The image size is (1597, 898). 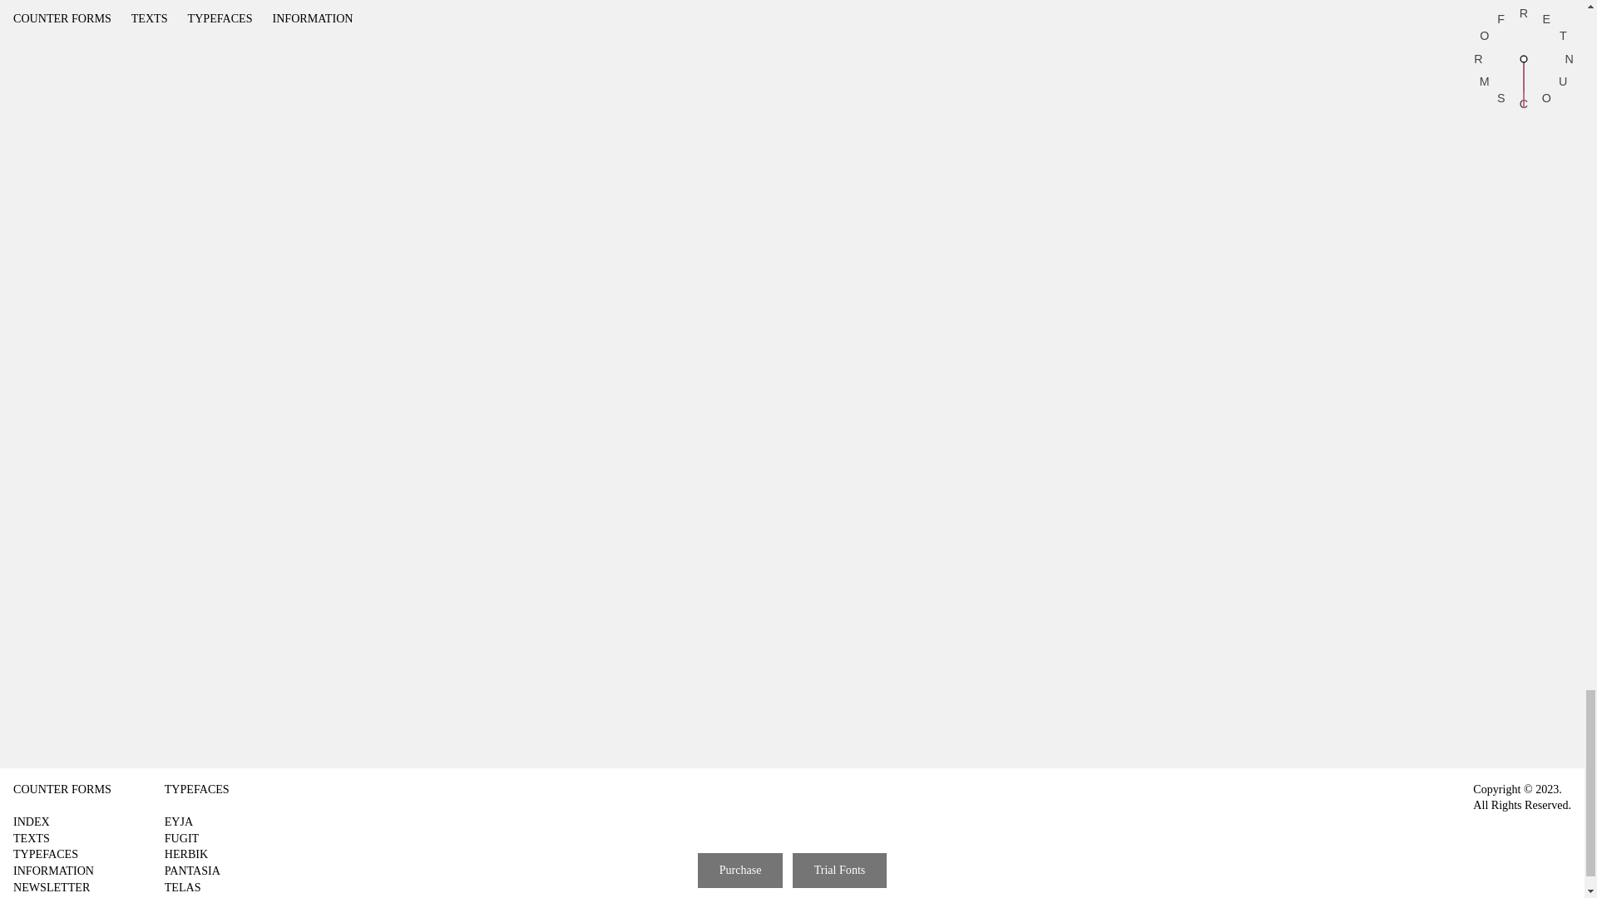 I want to click on INDEX, so click(x=31, y=821).